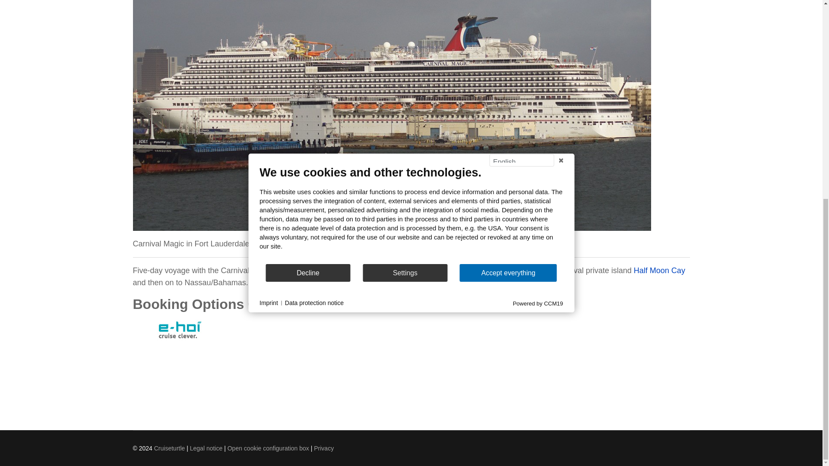 This screenshot has height=466, width=829. What do you see at coordinates (169, 448) in the screenshot?
I see `Cruiseturtle` at bounding box center [169, 448].